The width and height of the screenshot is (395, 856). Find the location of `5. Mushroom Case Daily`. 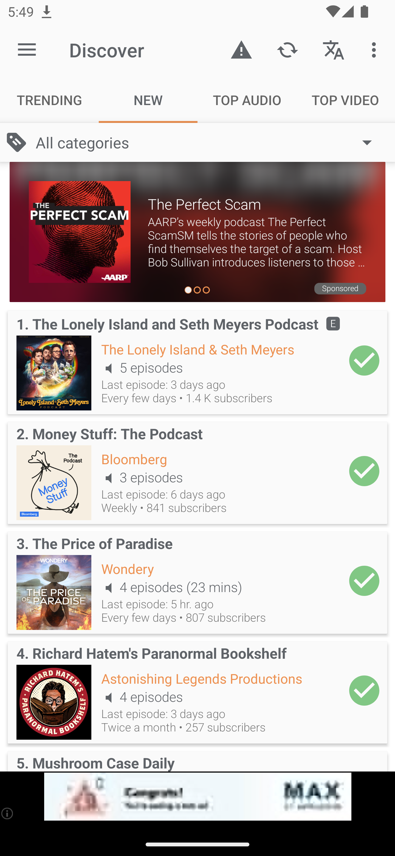

5. Mushroom Case Daily is located at coordinates (198, 759).